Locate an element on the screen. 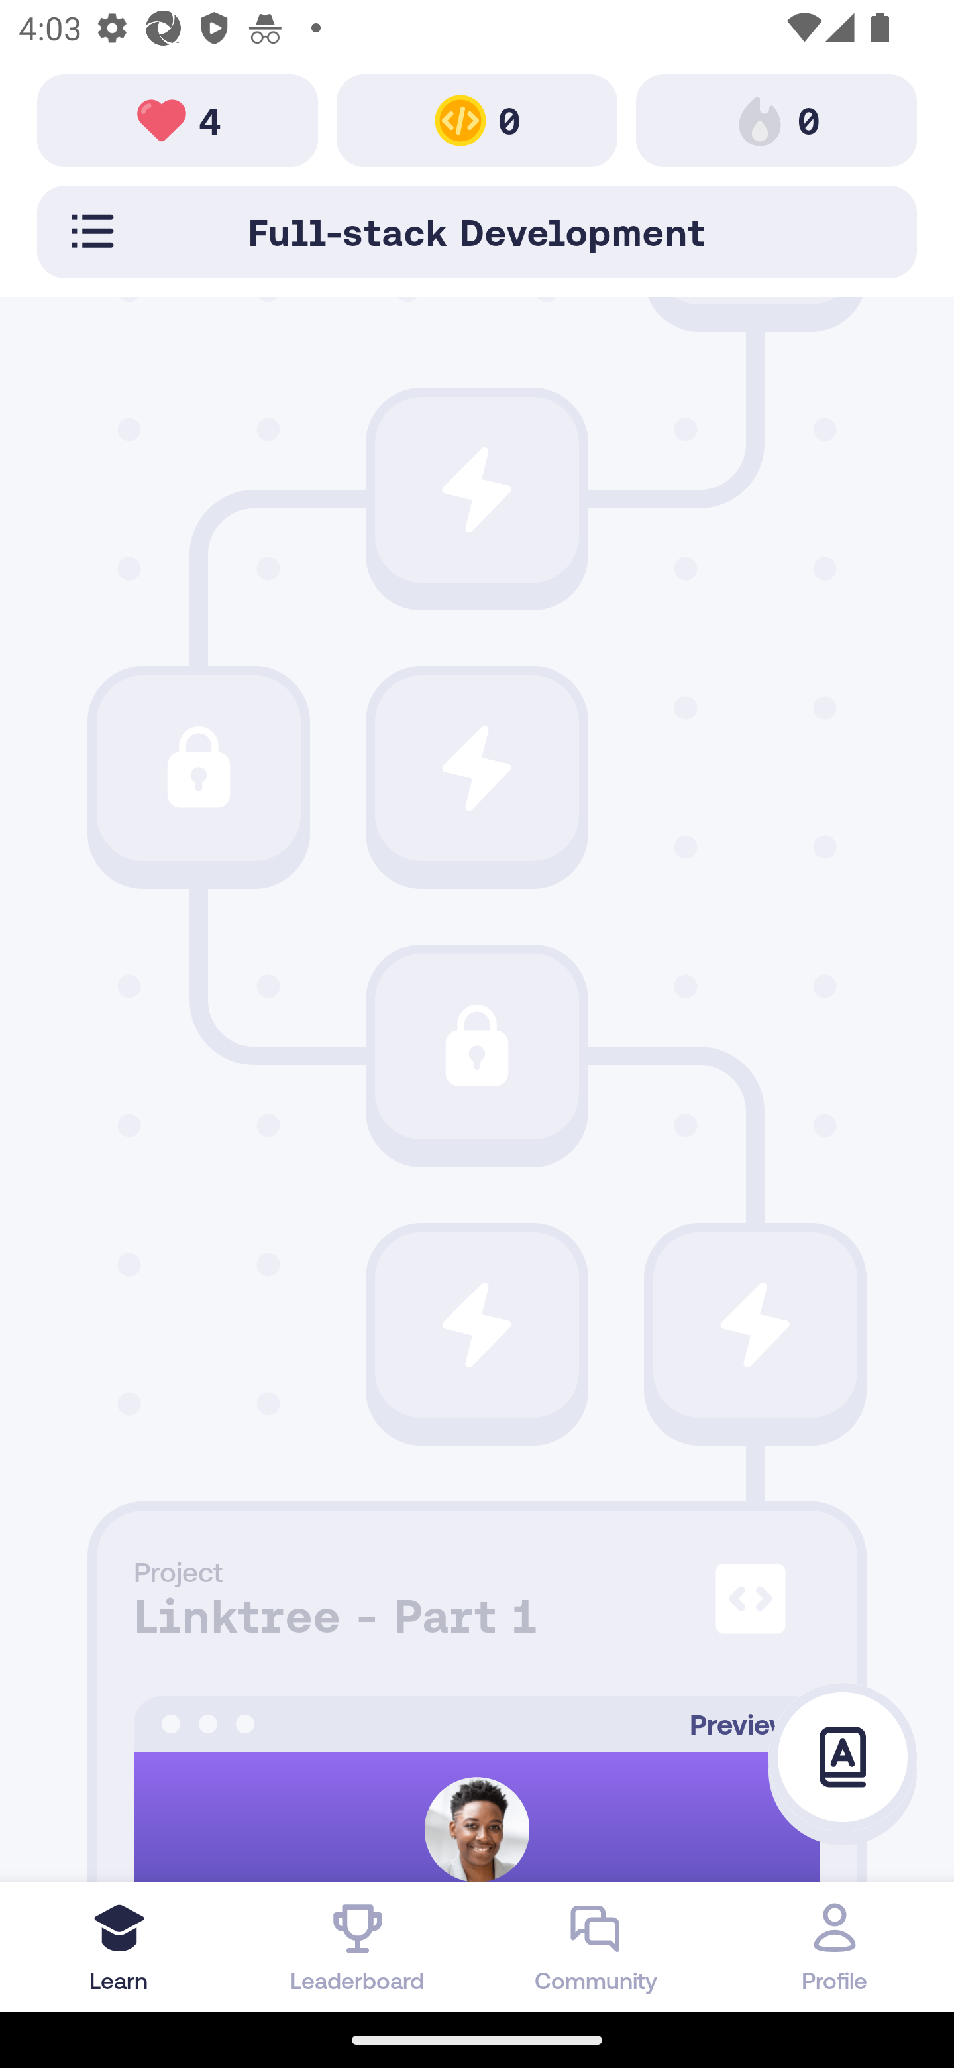 The width and height of the screenshot is (954, 2068). Path Toolbar Image 4 is located at coordinates (178, 119).